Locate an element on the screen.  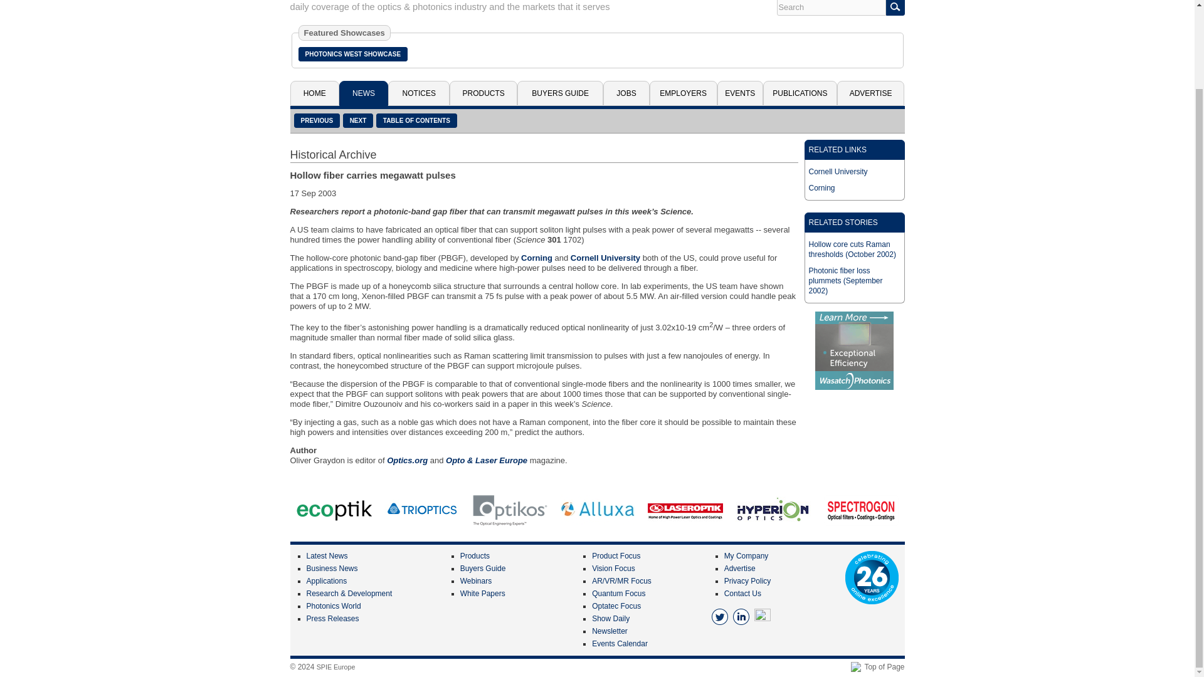
Twitter is located at coordinates (720, 616).